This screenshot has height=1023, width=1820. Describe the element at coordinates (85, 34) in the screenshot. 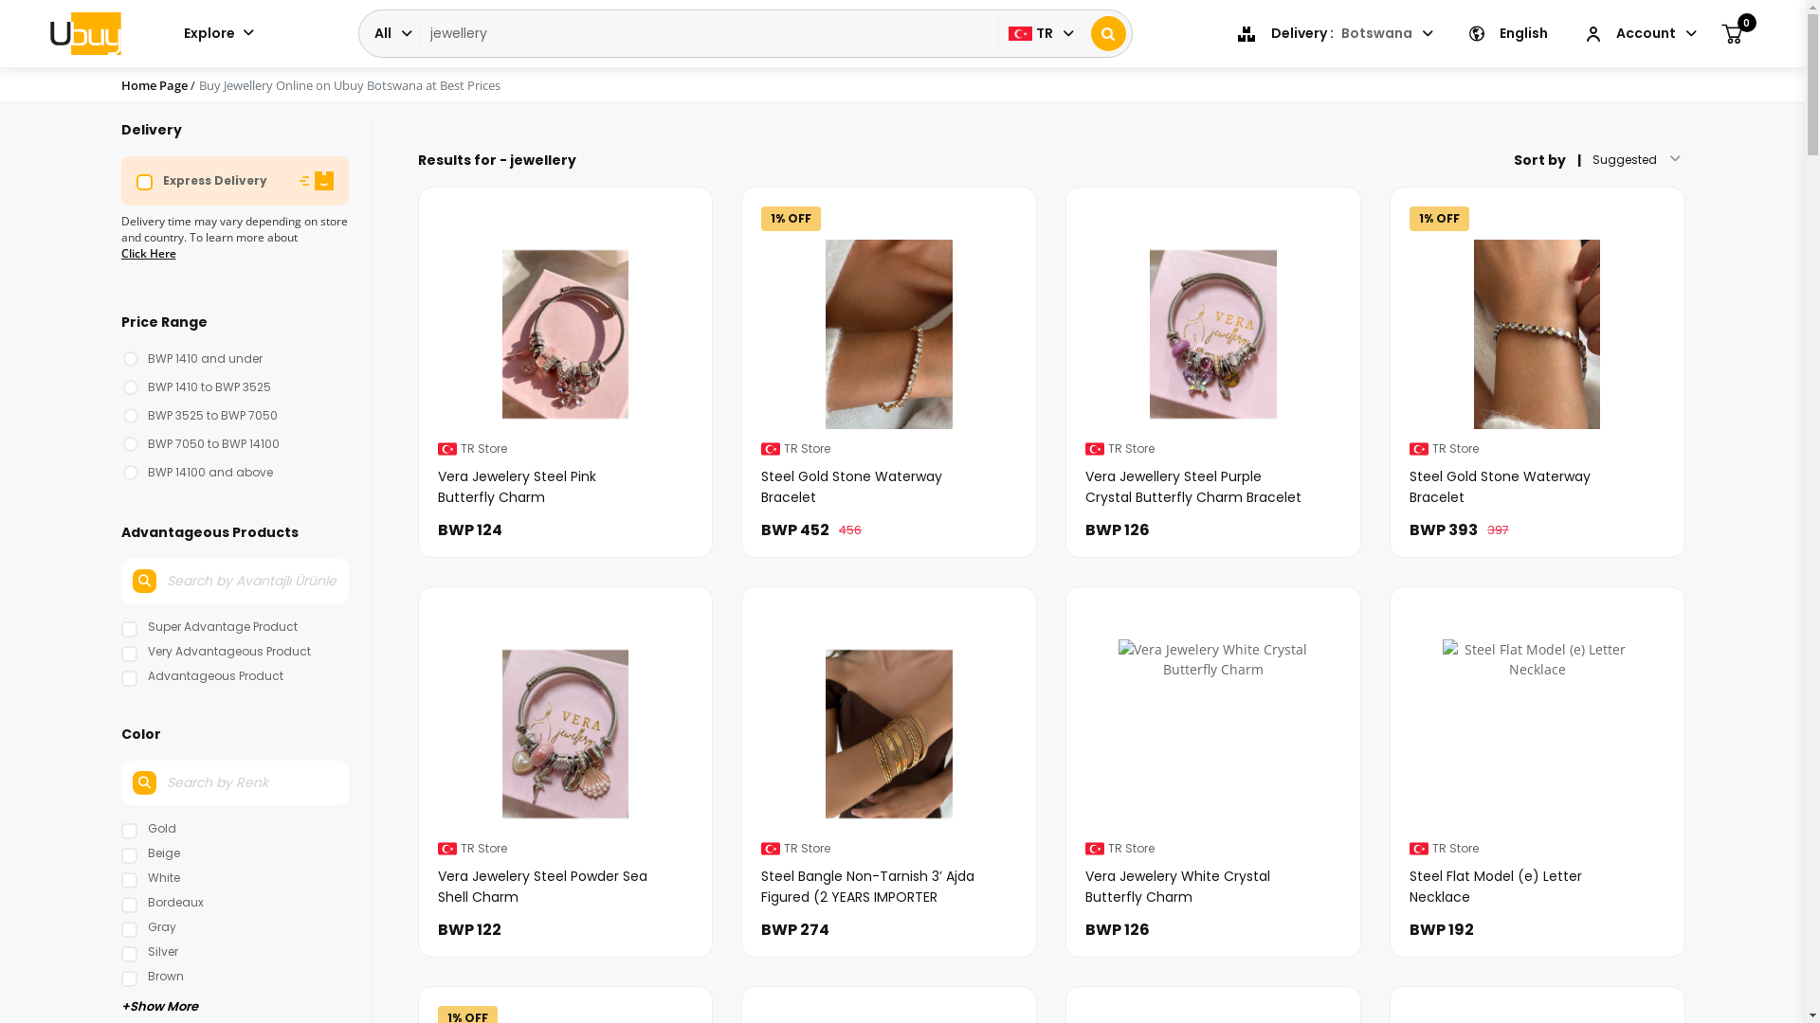

I see `Ubuy` at that location.